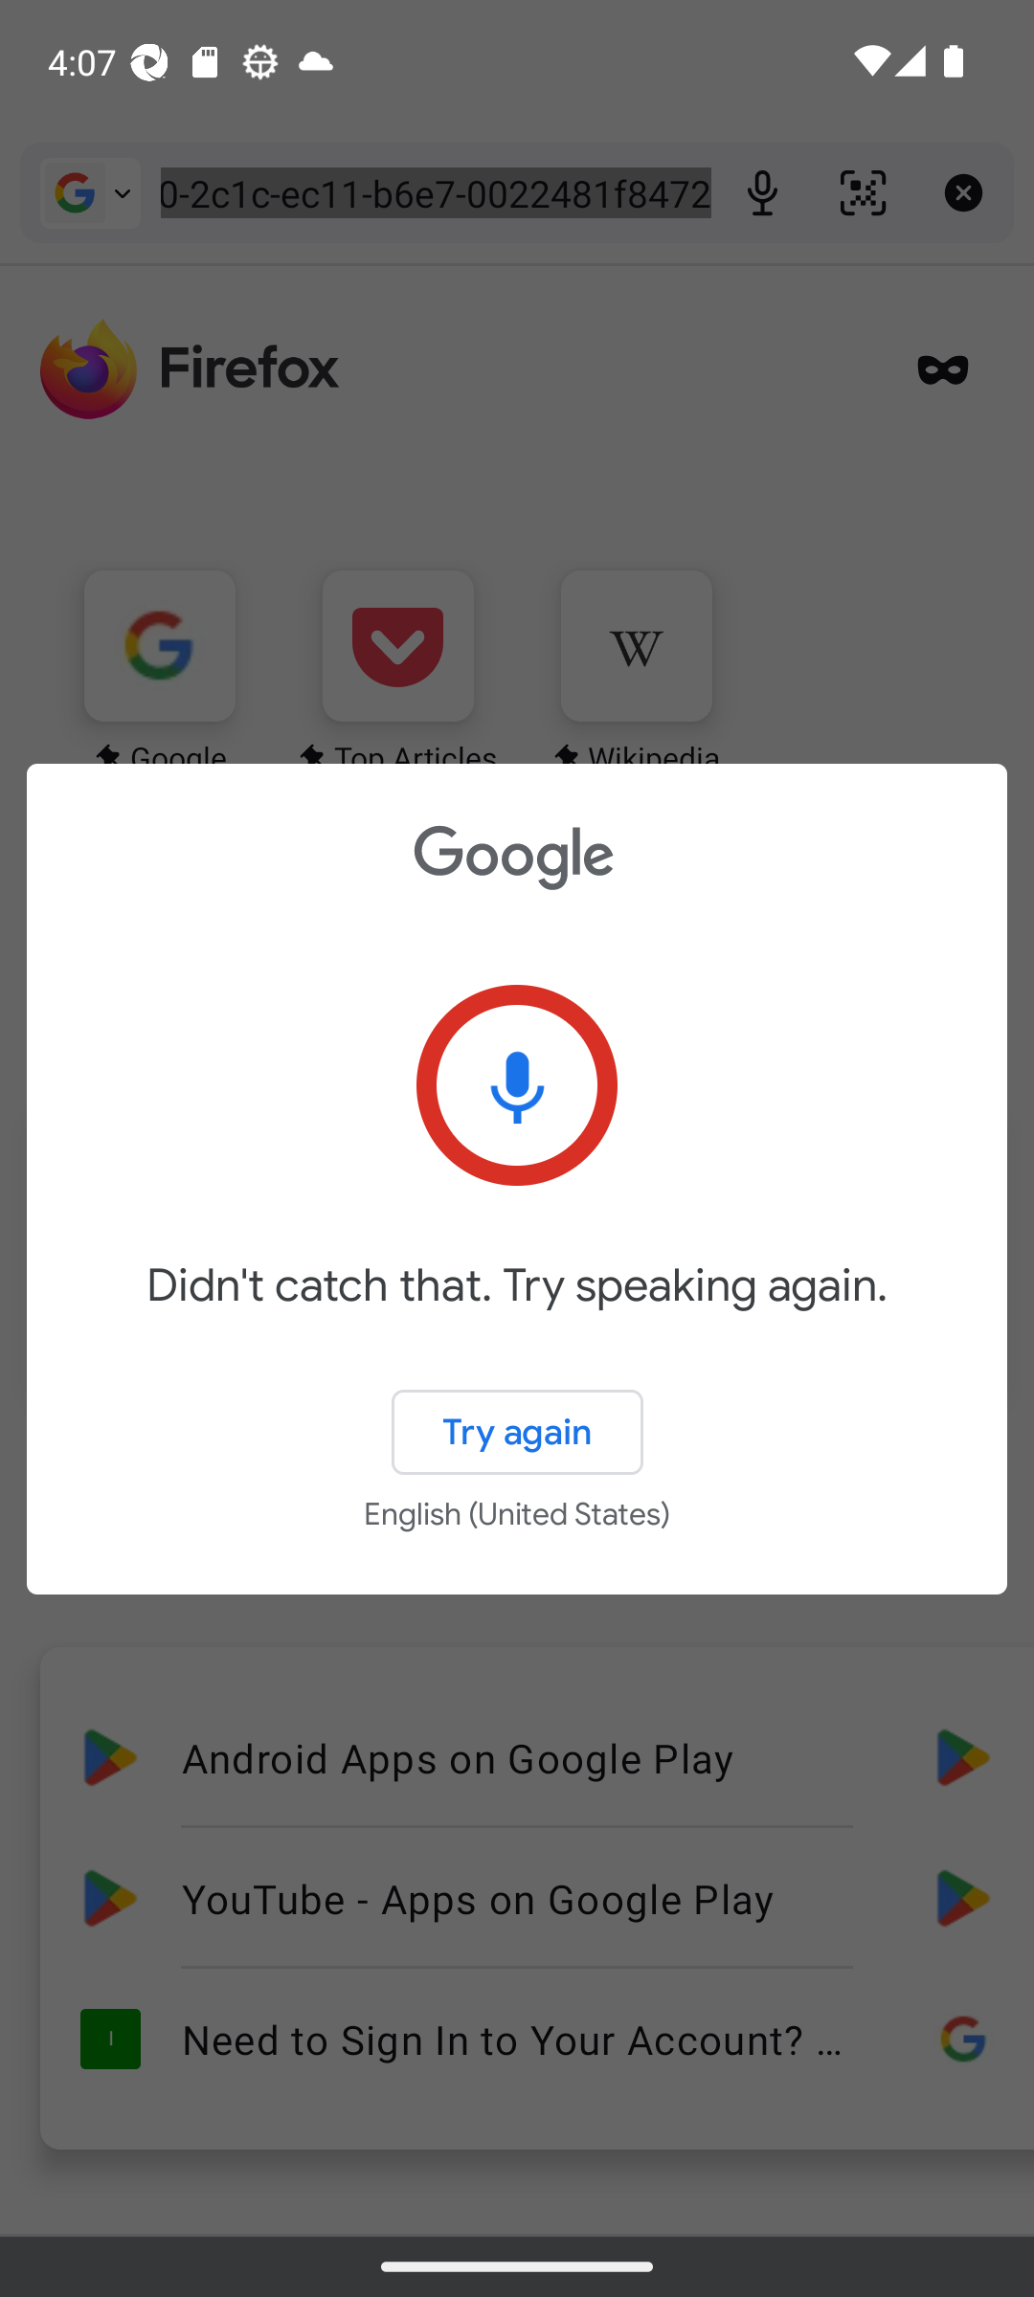 The image size is (1034, 2297). I want to click on Tap to try again, so click(517, 1085).